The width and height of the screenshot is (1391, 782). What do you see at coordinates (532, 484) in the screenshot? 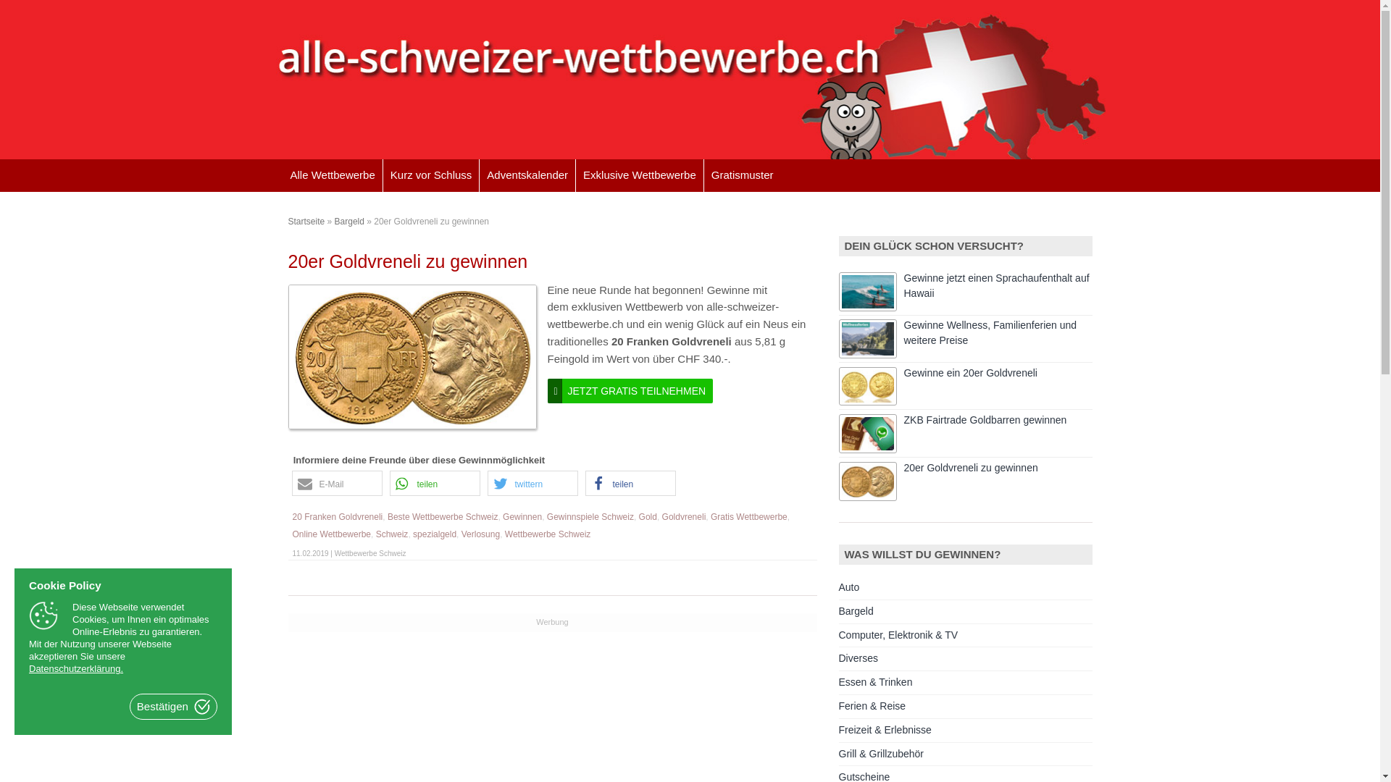
I see `twittern ` at bounding box center [532, 484].